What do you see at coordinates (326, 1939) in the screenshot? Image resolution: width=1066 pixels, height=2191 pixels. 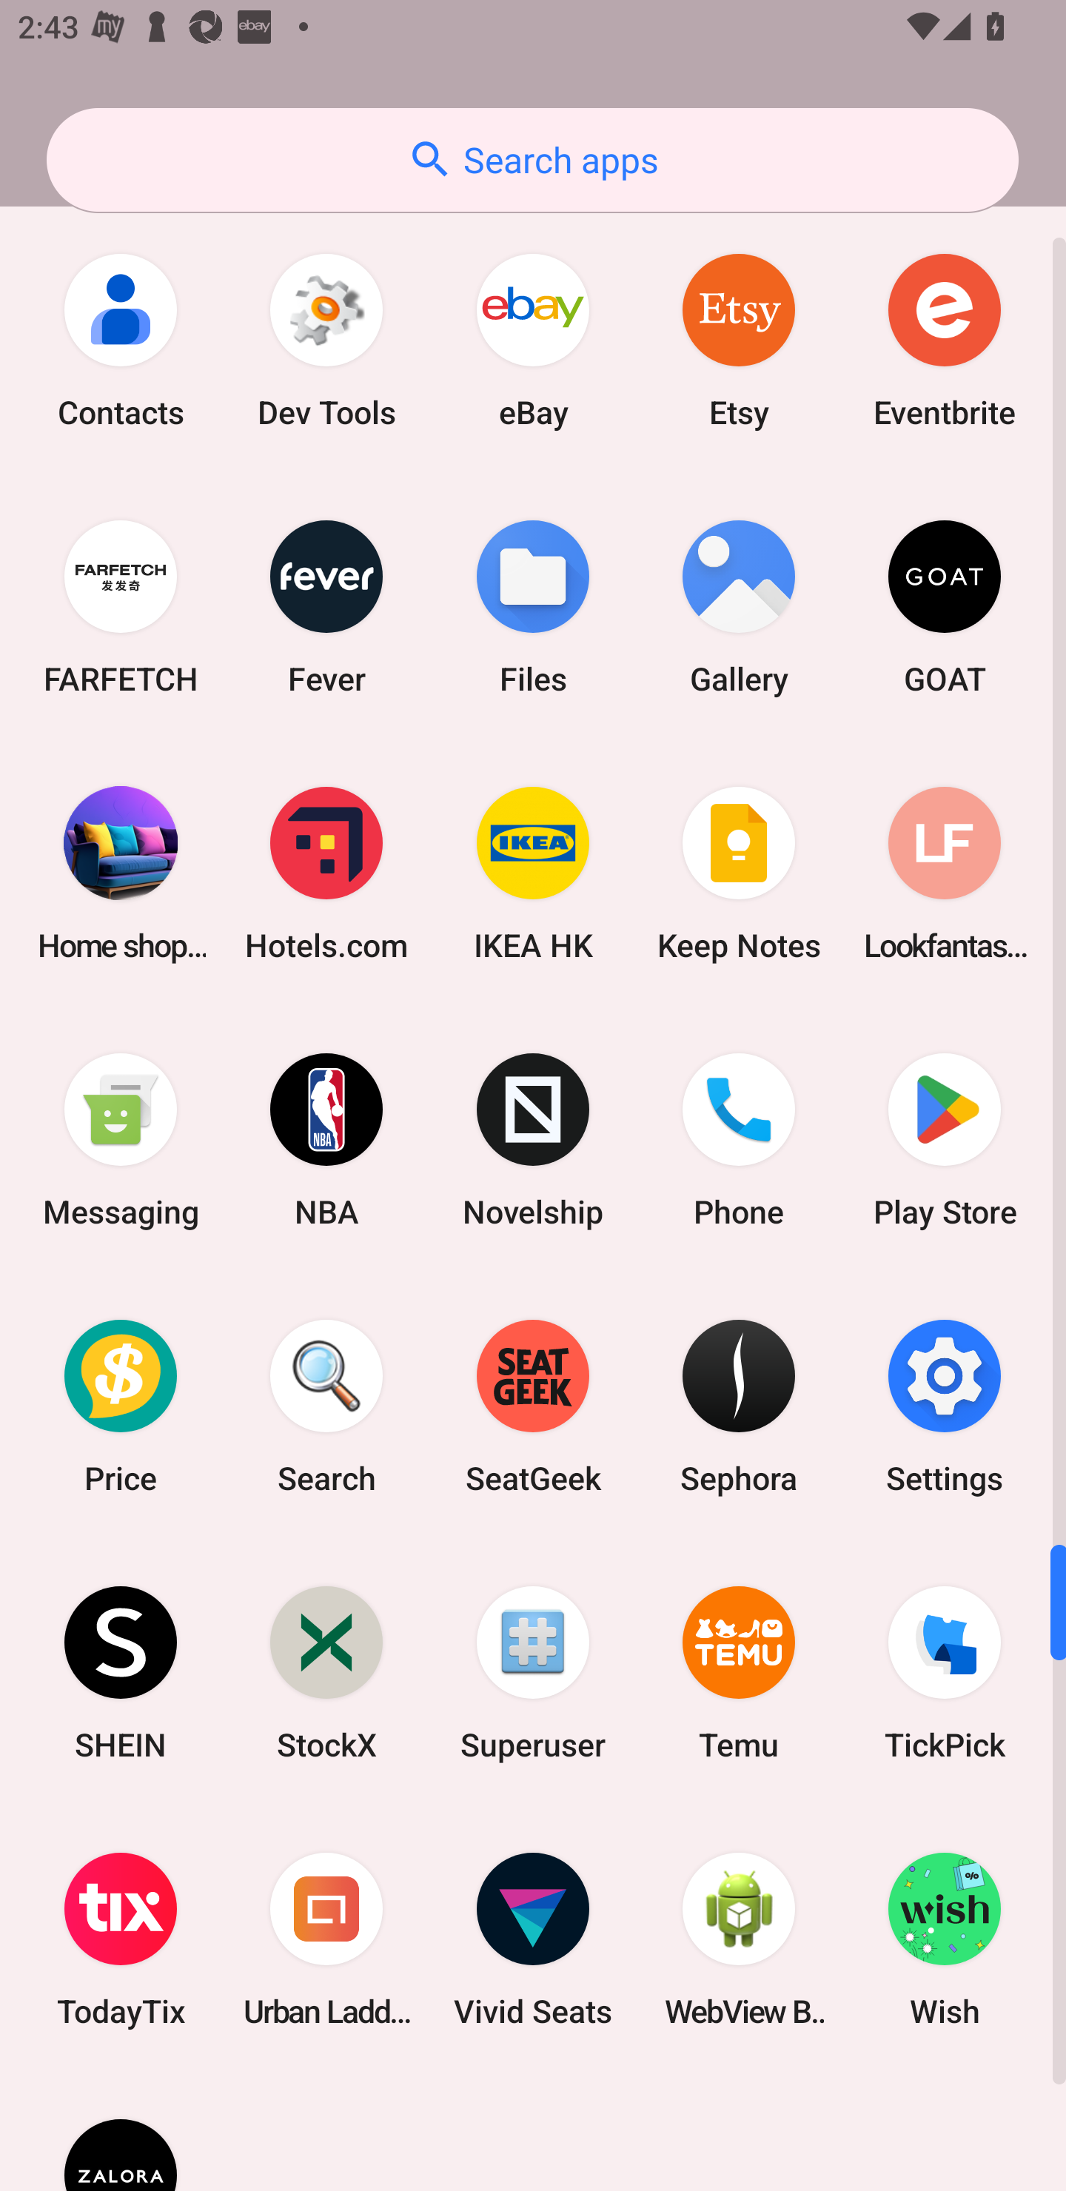 I see `Urban Ladder` at bounding box center [326, 1939].